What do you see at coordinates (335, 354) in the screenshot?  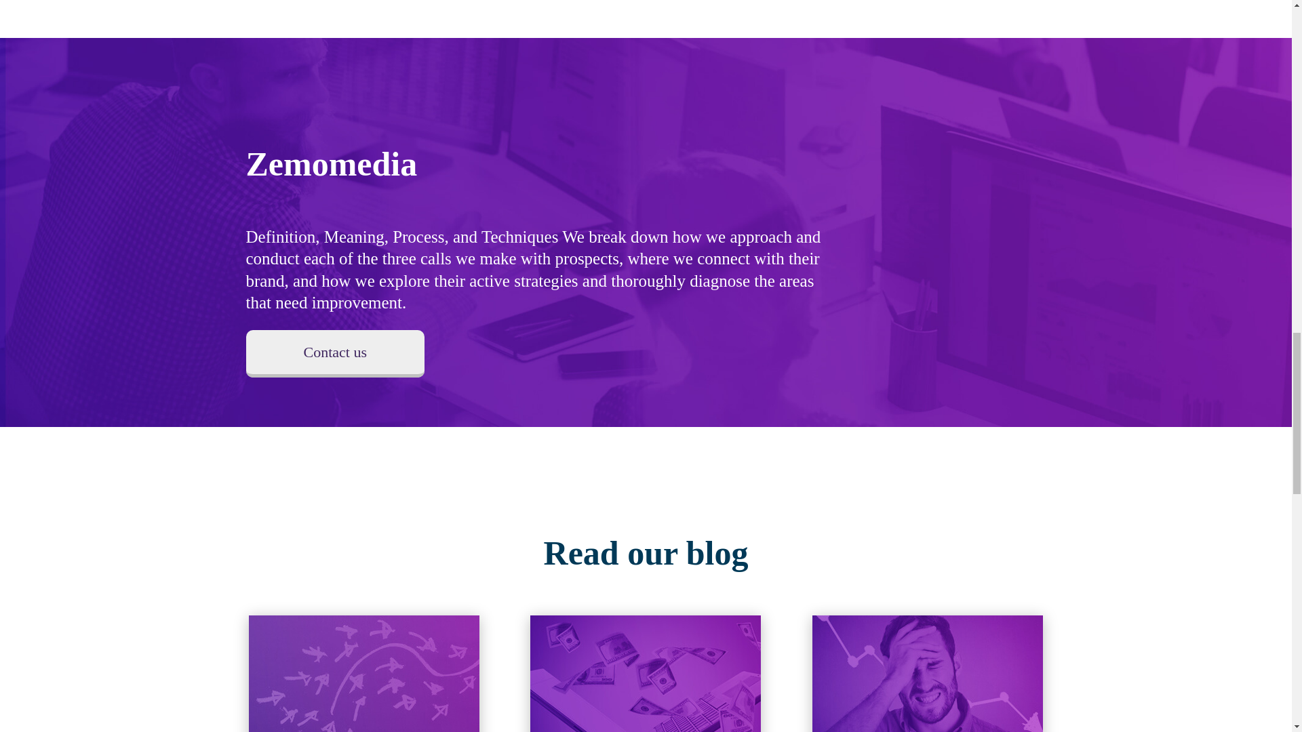 I see `Contact us` at bounding box center [335, 354].